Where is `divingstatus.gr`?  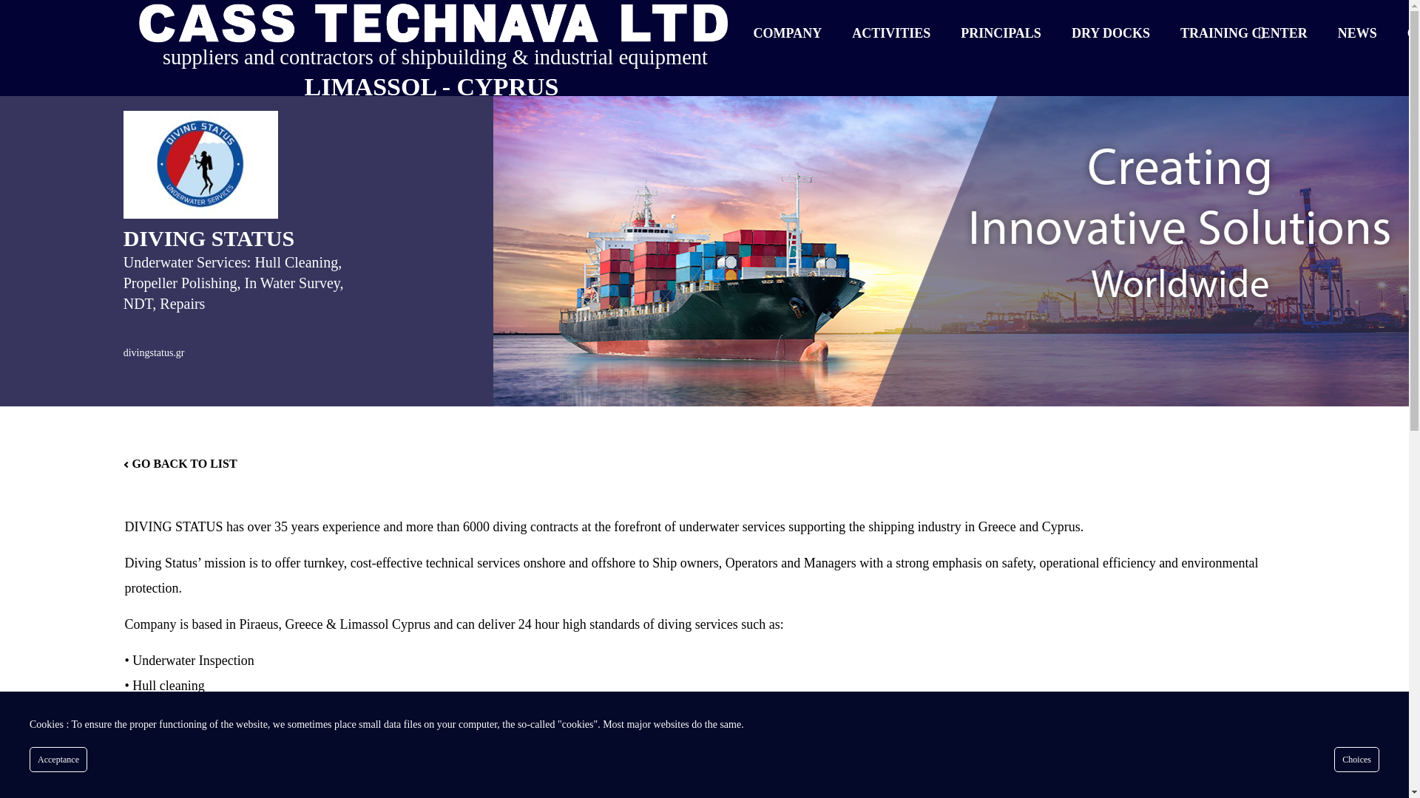
divingstatus.gr is located at coordinates (154, 353).